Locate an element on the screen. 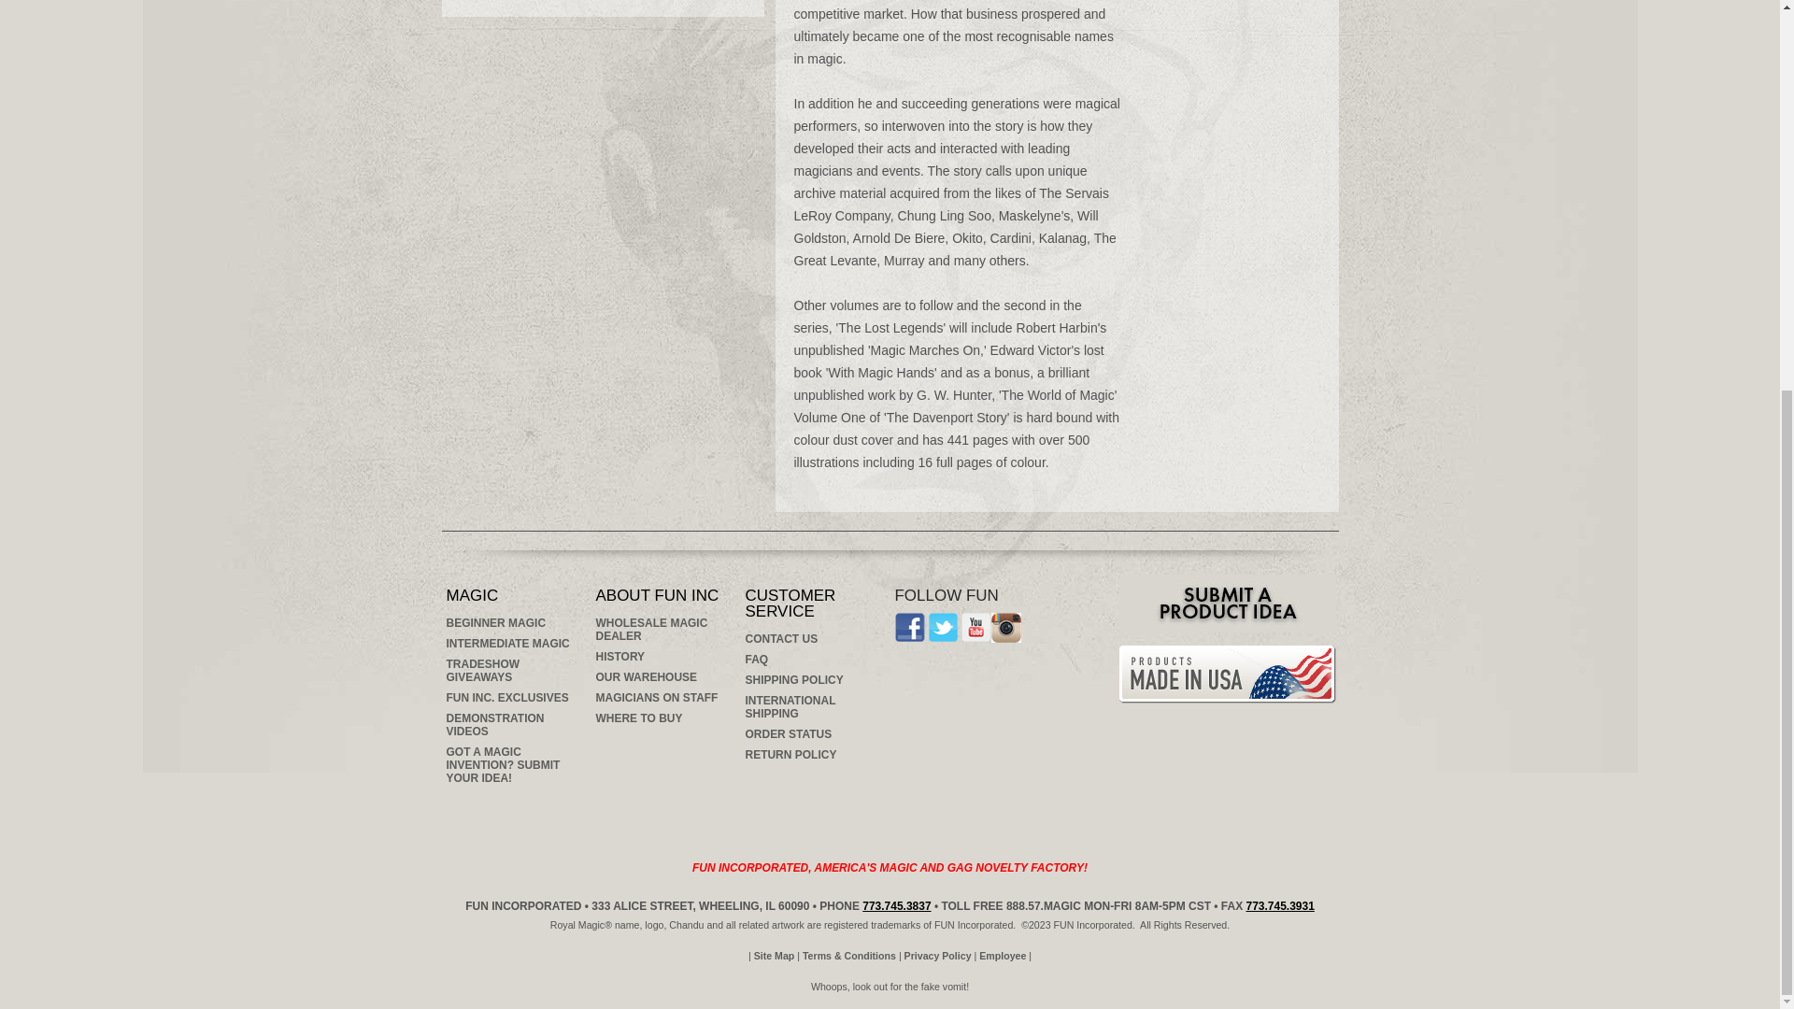 The height and width of the screenshot is (1009, 1794). Like us on Facebook is located at coordinates (910, 627).